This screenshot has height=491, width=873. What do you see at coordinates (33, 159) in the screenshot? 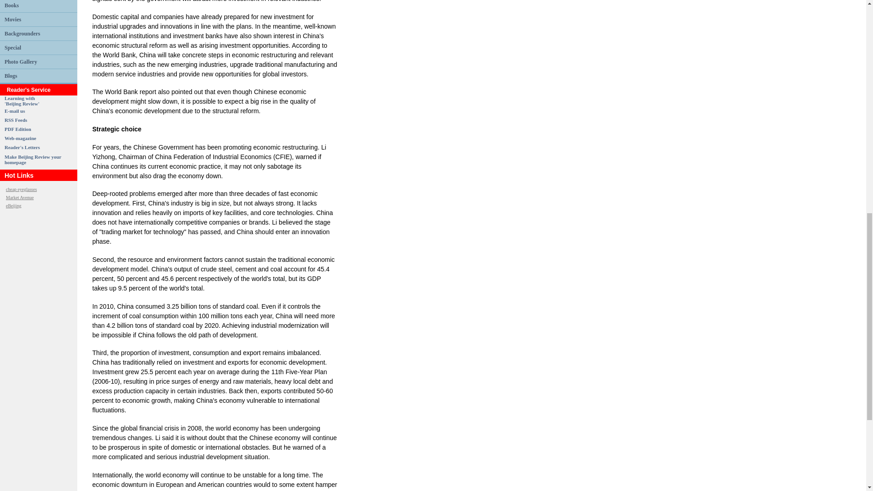
I see `Photo Gallery` at bounding box center [33, 159].